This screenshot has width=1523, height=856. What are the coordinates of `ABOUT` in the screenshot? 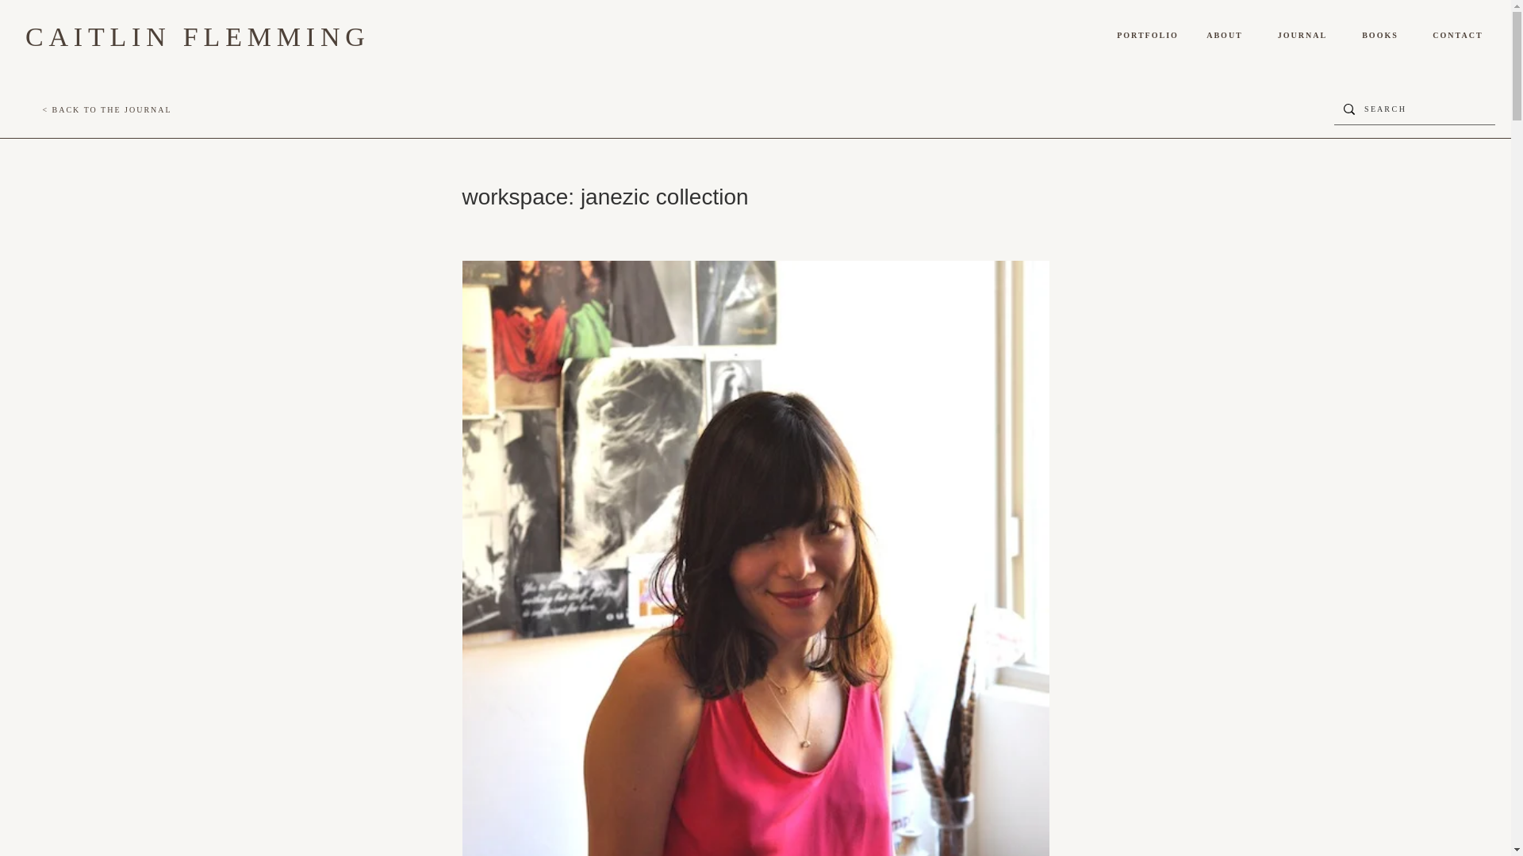 It's located at (1225, 34).